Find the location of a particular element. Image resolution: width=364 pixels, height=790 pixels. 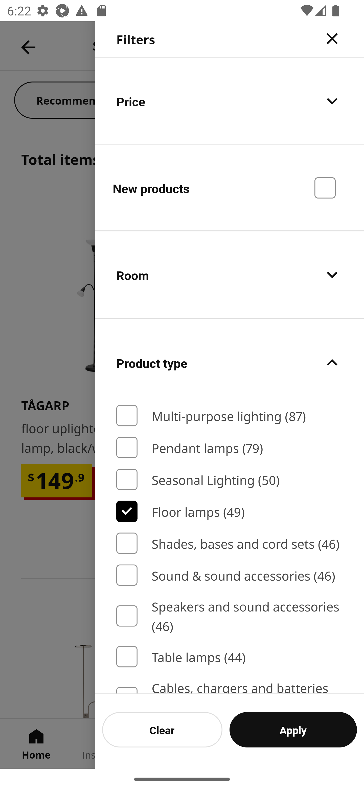

Multi-purpose lighting (87) is located at coordinates (230, 416).